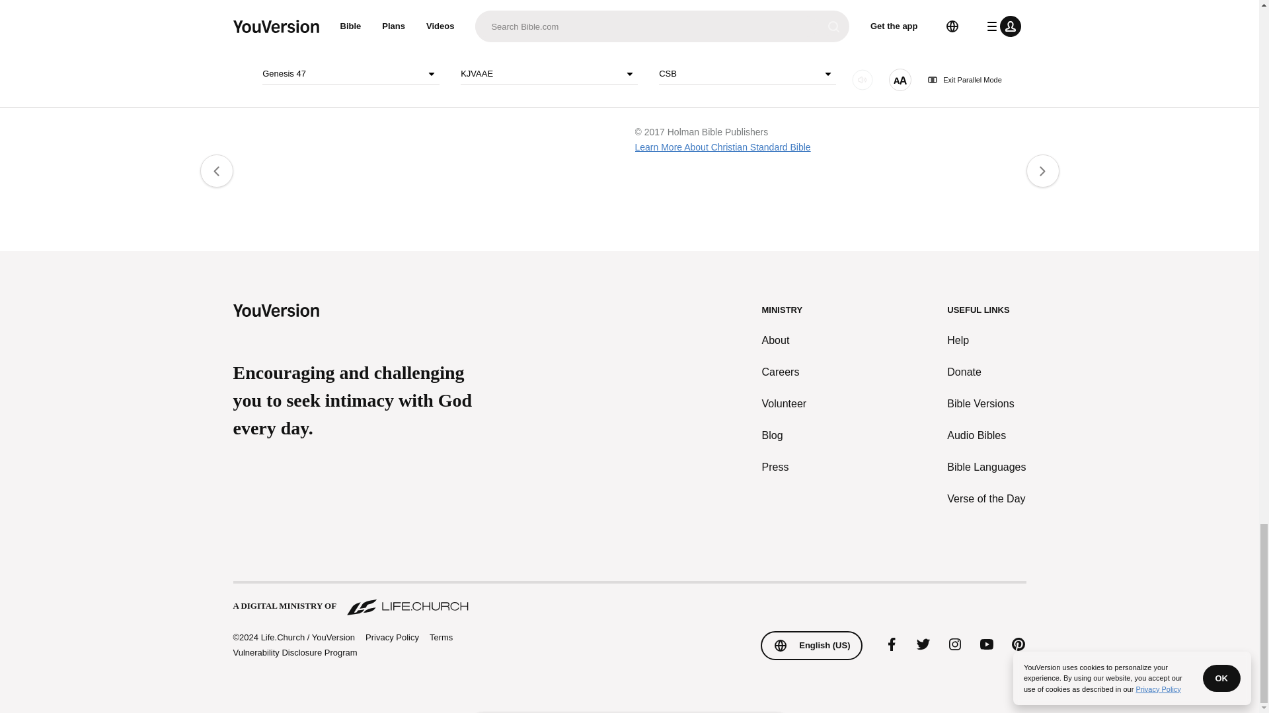 The height and width of the screenshot is (713, 1269). I want to click on A DIGITAL MINISTRY OF, so click(629, 599).